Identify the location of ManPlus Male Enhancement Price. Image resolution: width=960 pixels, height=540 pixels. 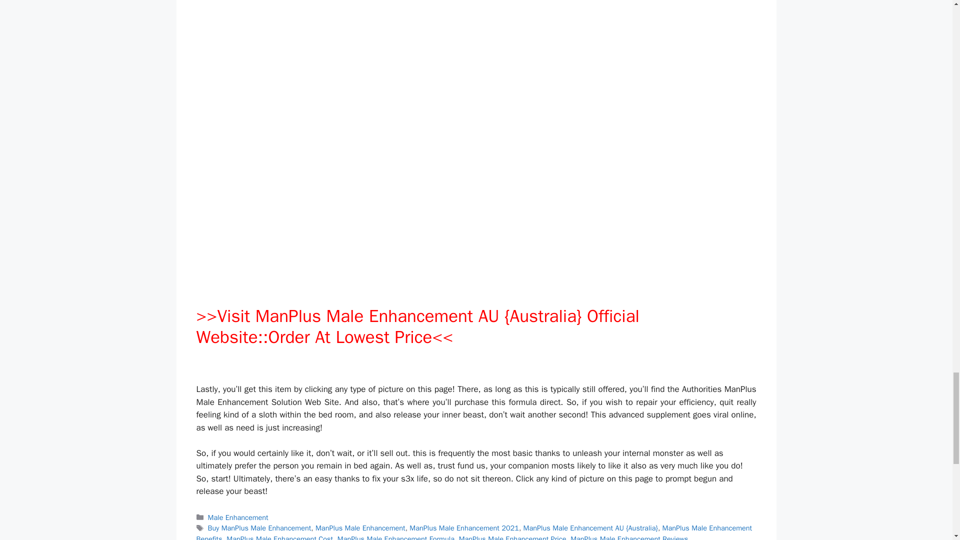
(512, 537).